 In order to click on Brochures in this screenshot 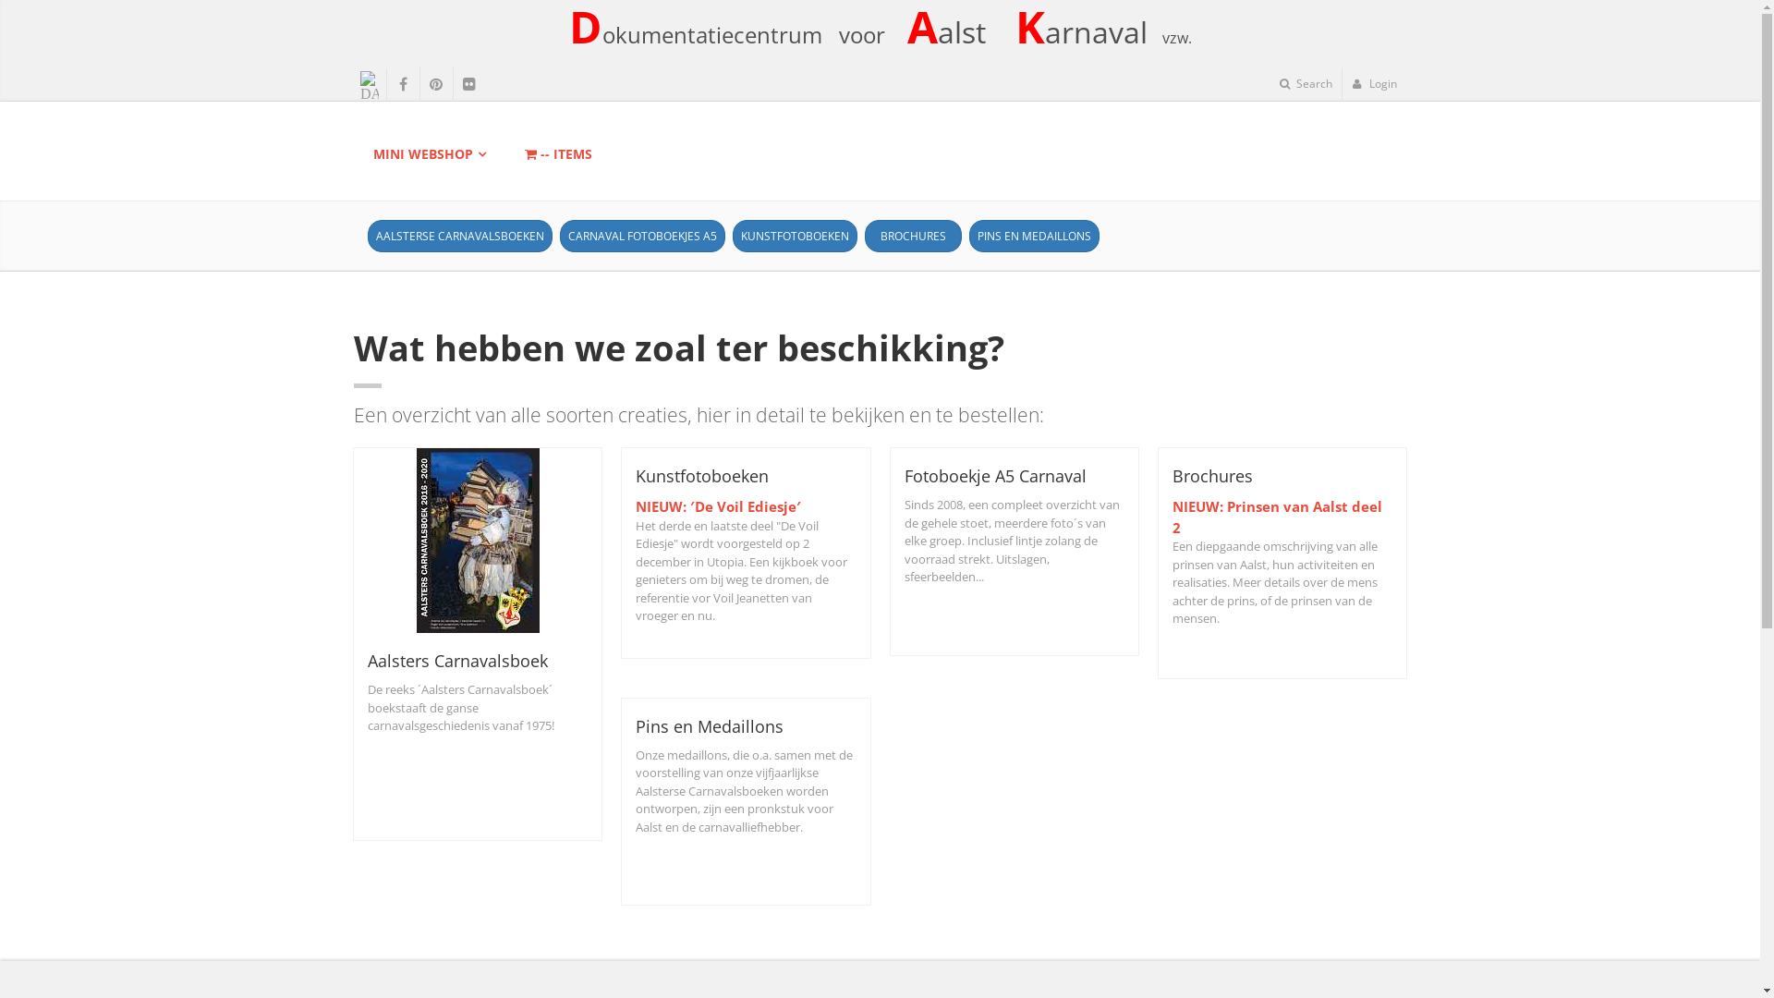, I will do `click(1212, 476)`.